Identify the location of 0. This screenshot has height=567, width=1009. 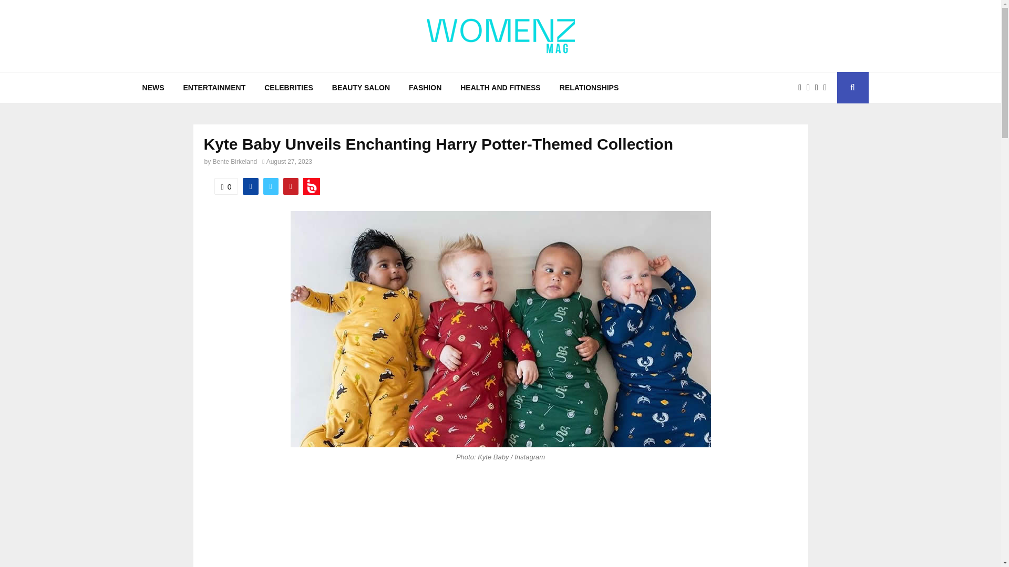
(226, 186).